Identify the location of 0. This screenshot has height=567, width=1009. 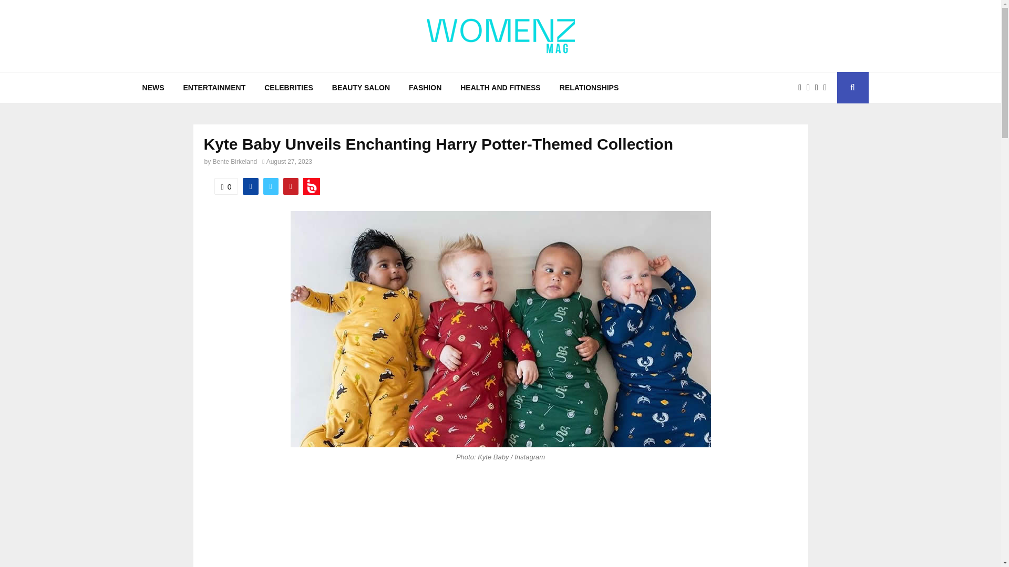
(226, 186).